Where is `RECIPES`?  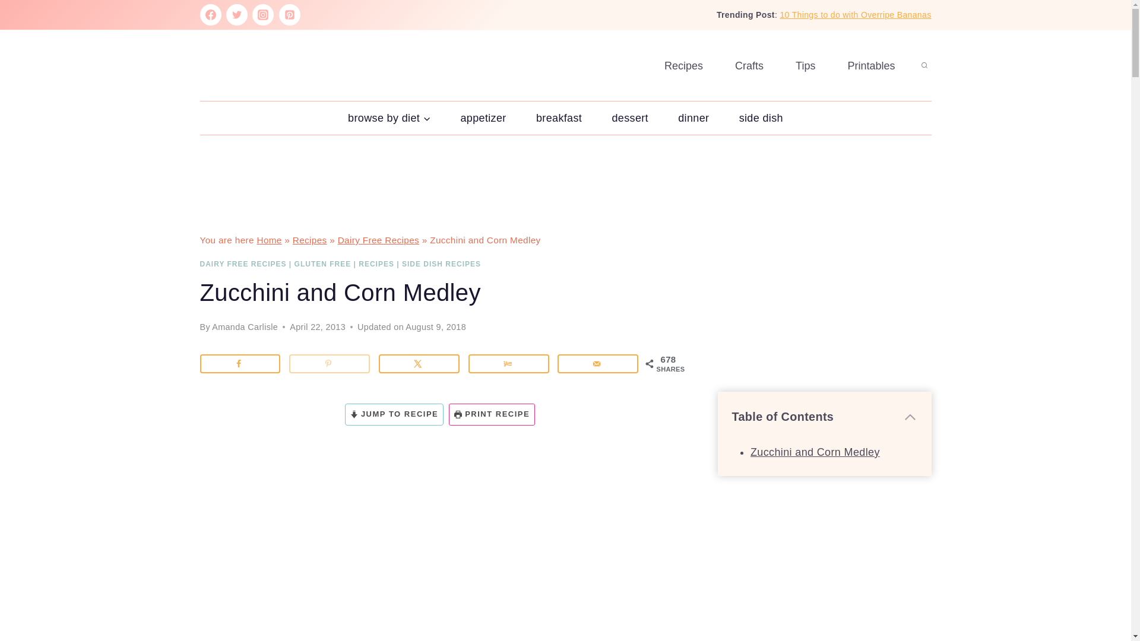 RECIPES is located at coordinates (376, 264).